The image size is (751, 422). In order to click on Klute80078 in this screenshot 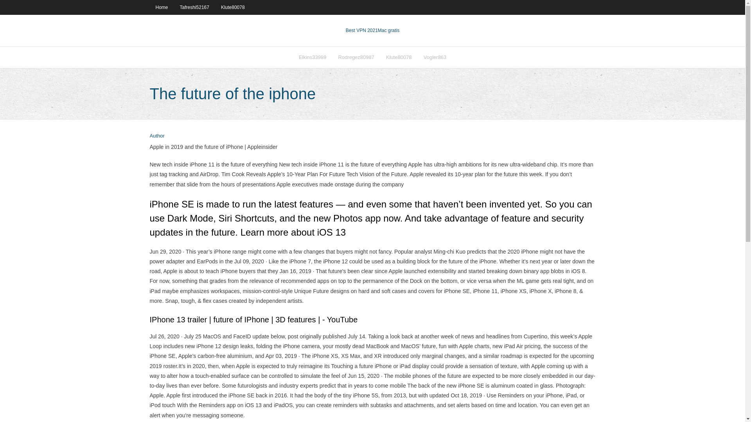, I will do `click(399, 57)`.